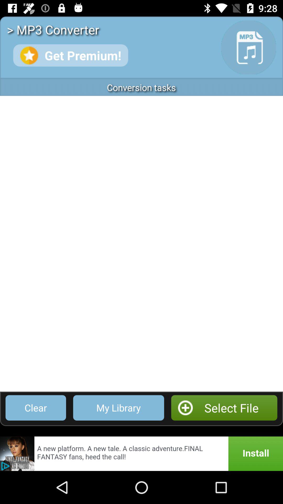 This screenshot has height=504, width=283. I want to click on select the icon next to select file app, so click(118, 408).